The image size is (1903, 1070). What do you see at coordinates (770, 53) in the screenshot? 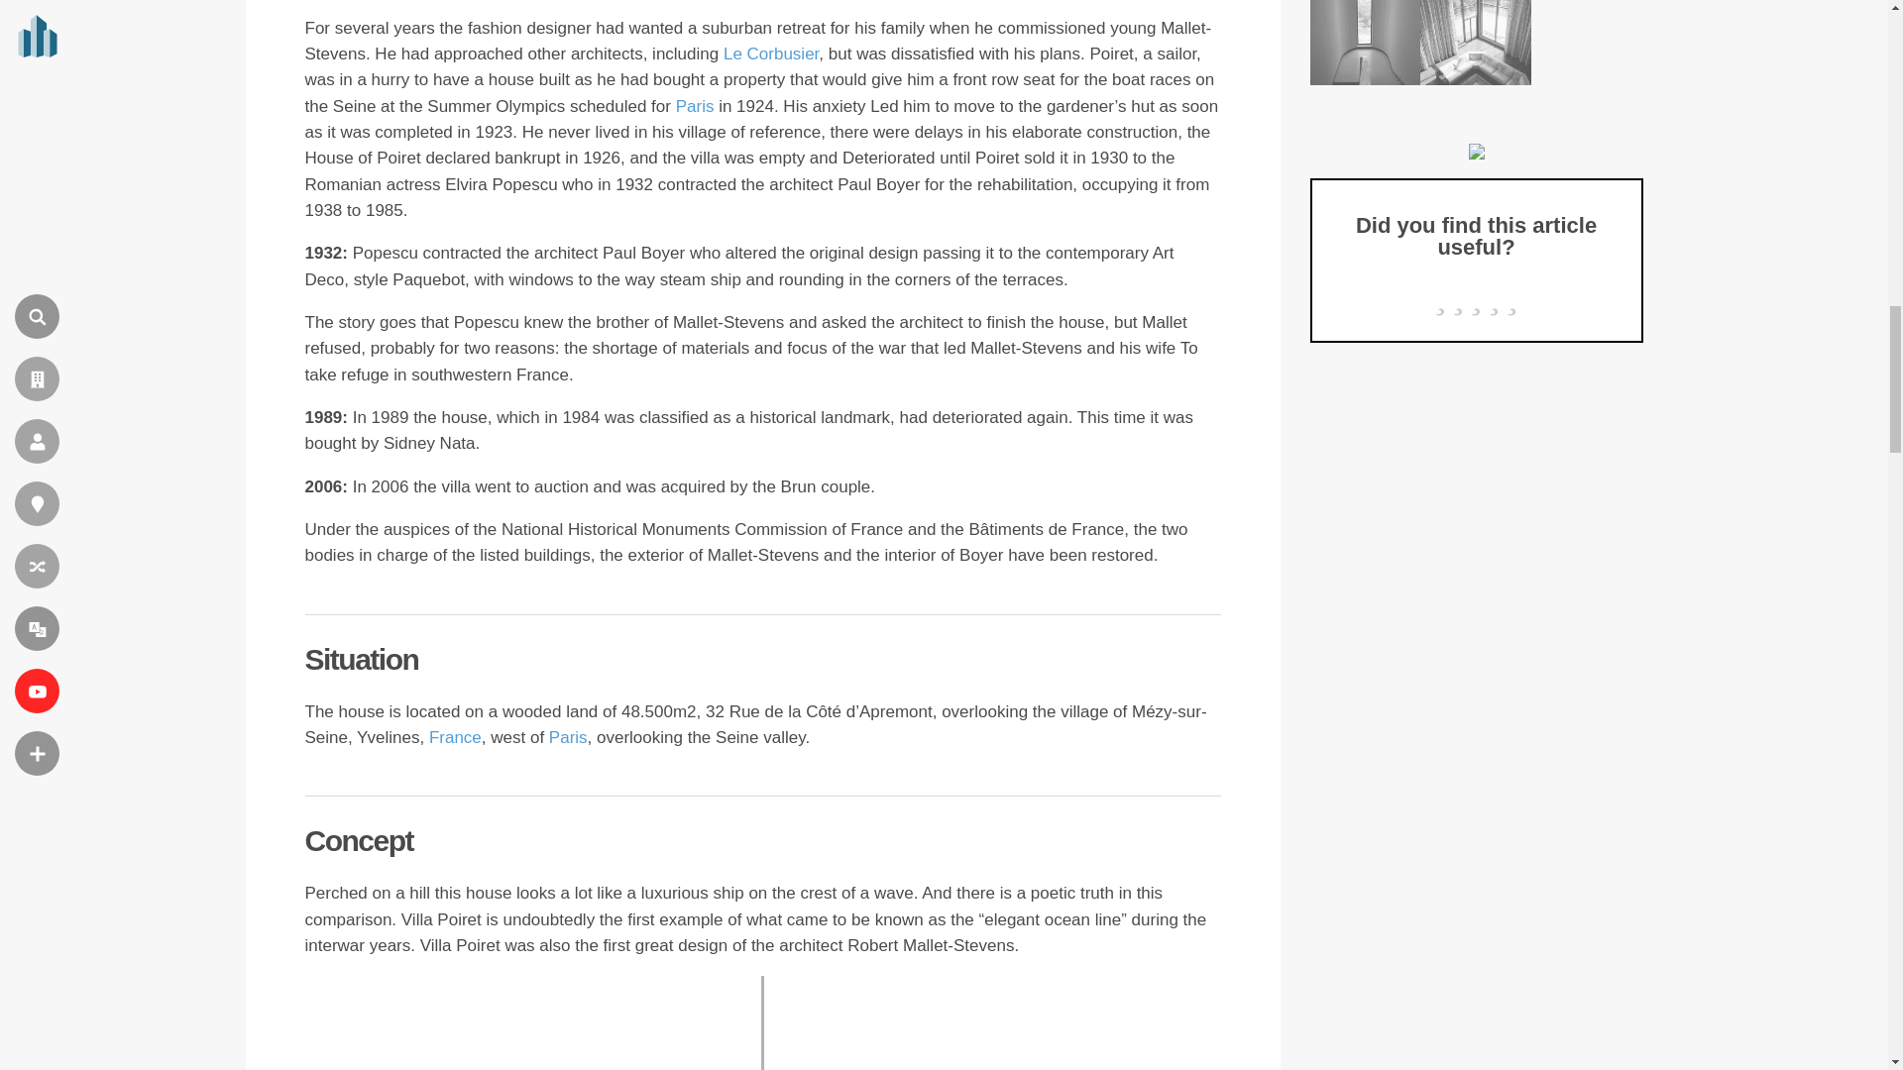
I see `Le Corbusier` at bounding box center [770, 53].